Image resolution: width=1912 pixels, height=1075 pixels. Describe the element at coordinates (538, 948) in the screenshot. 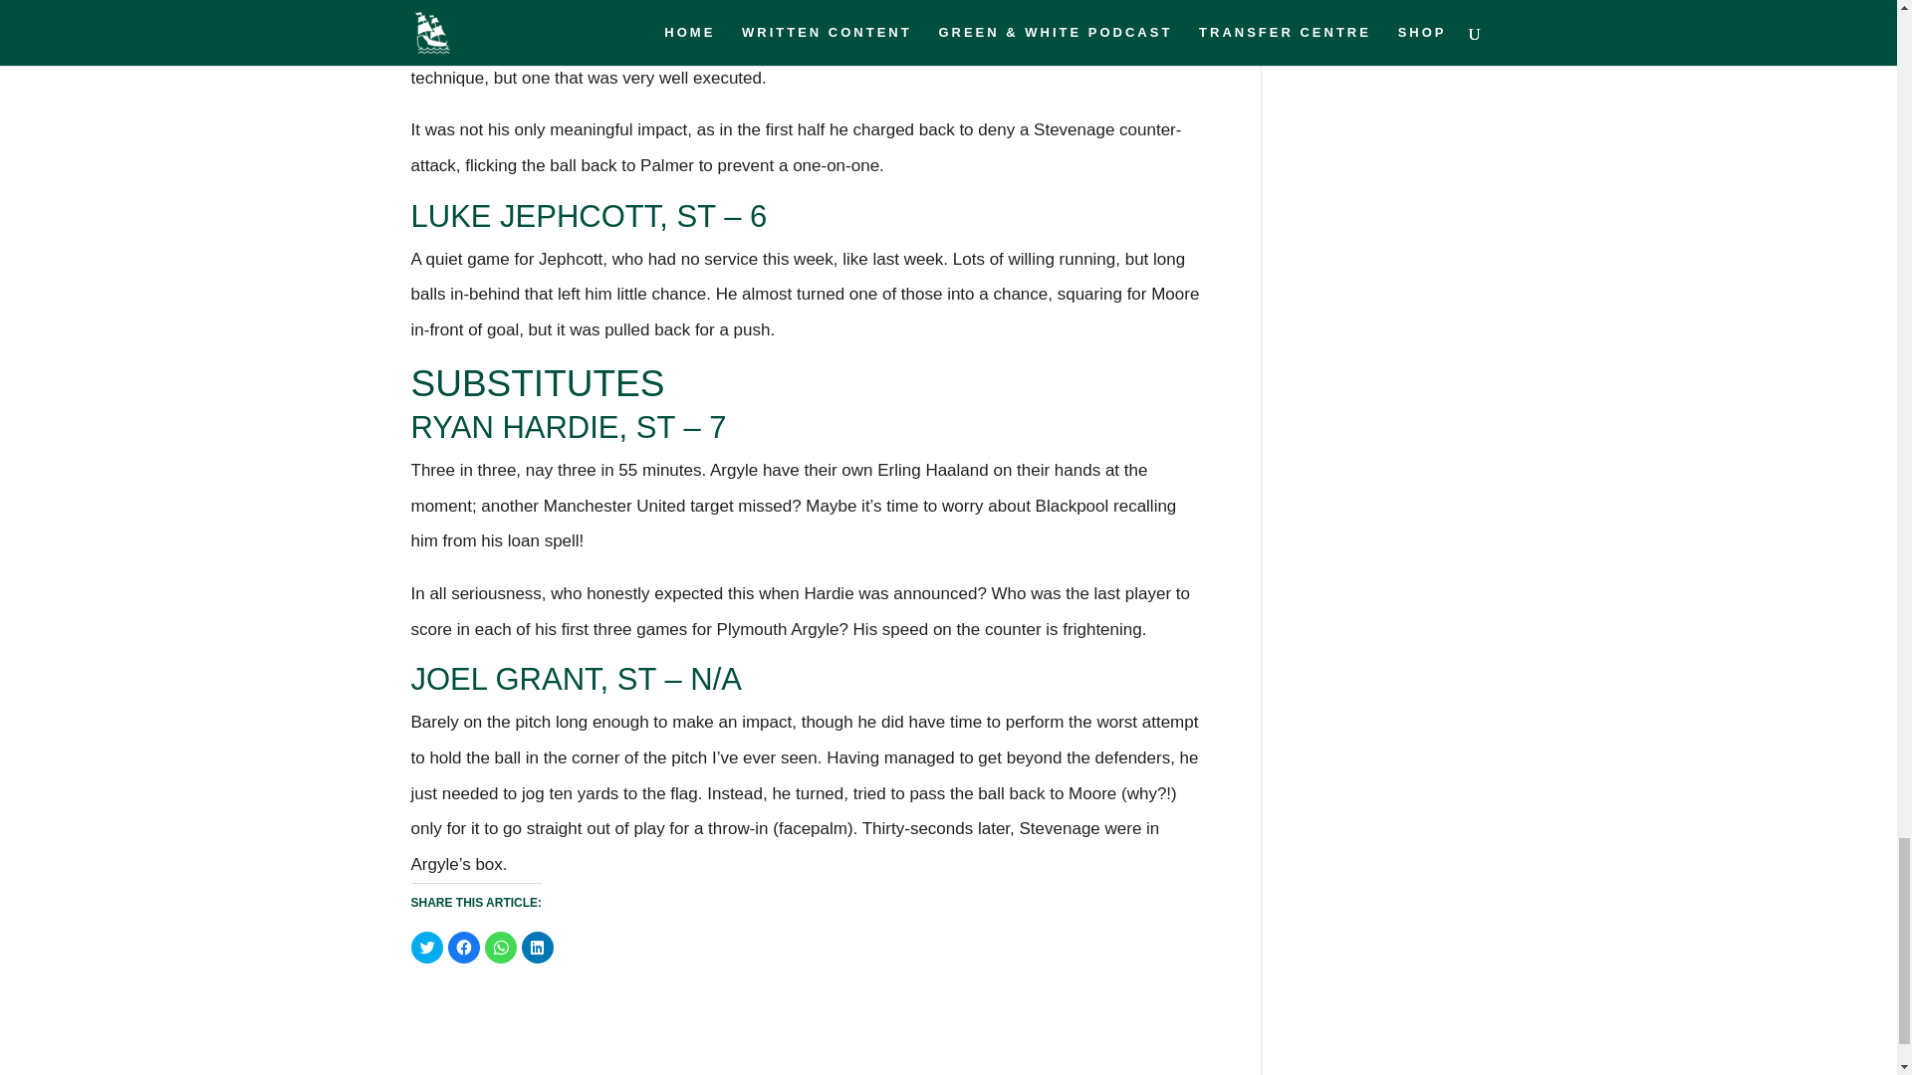

I see `Click to share on LinkedIn` at that location.